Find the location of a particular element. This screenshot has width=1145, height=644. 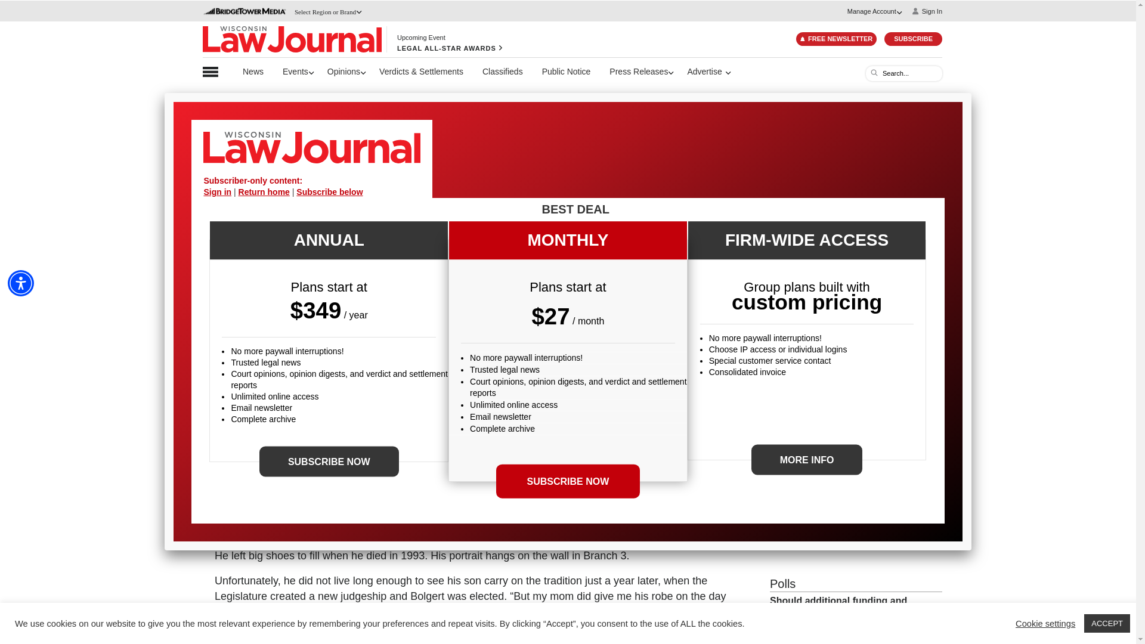

Share by Email is located at coordinates (732, 246).